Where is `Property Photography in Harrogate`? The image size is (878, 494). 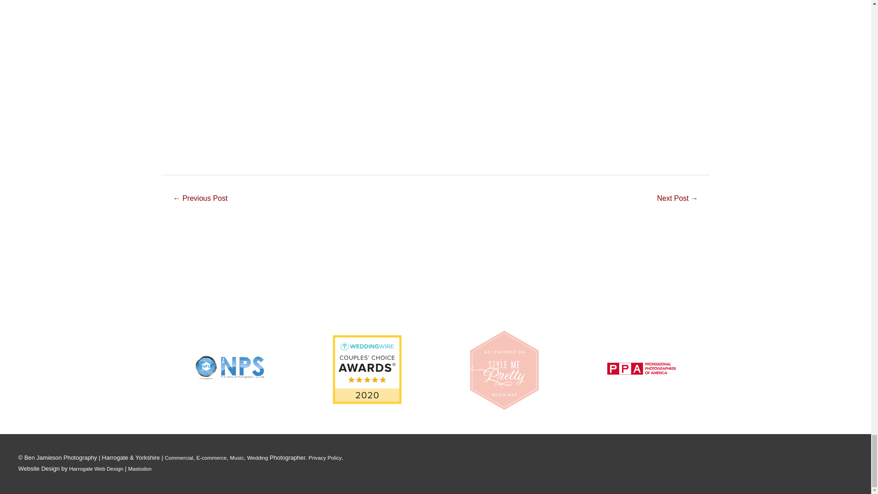 Property Photography in Harrogate is located at coordinates (678, 199).